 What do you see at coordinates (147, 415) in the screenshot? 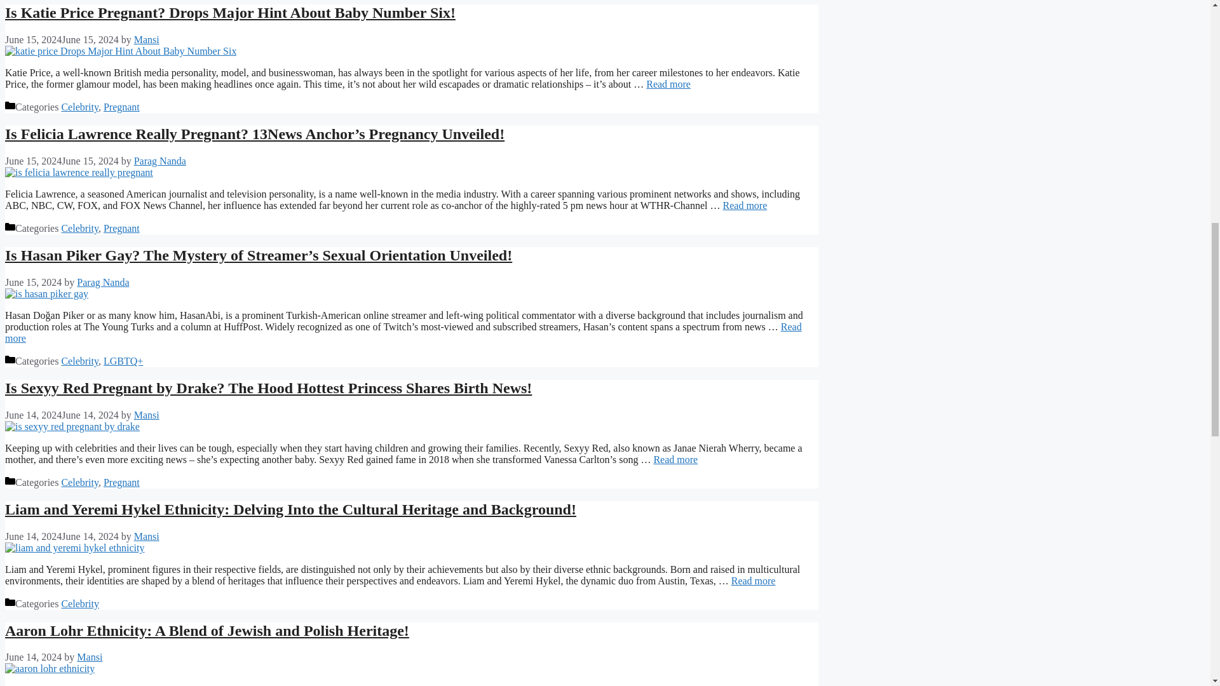
I see `View all posts by Mansi` at bounding box center [147, 415].